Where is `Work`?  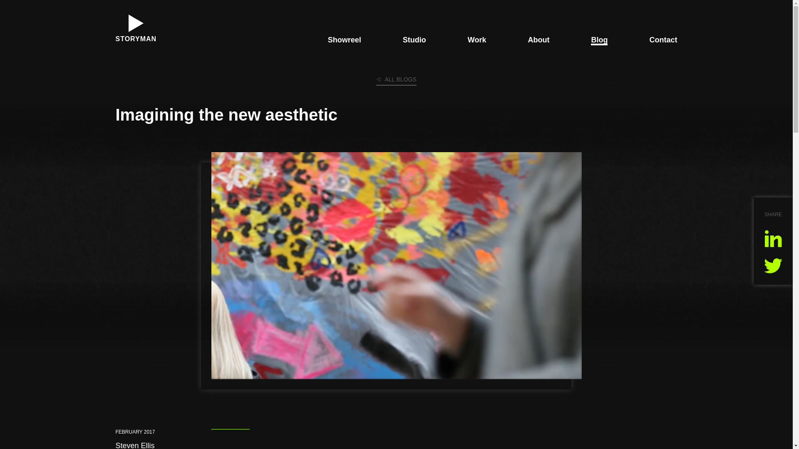
Work is located at coordinates (477, 40).